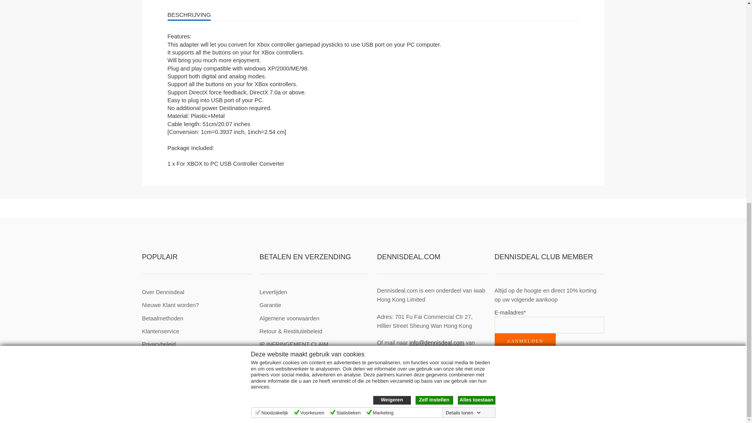 The height and width of the screenshot is (423, 752). I want to click on Details tonen, so click(463, 24).